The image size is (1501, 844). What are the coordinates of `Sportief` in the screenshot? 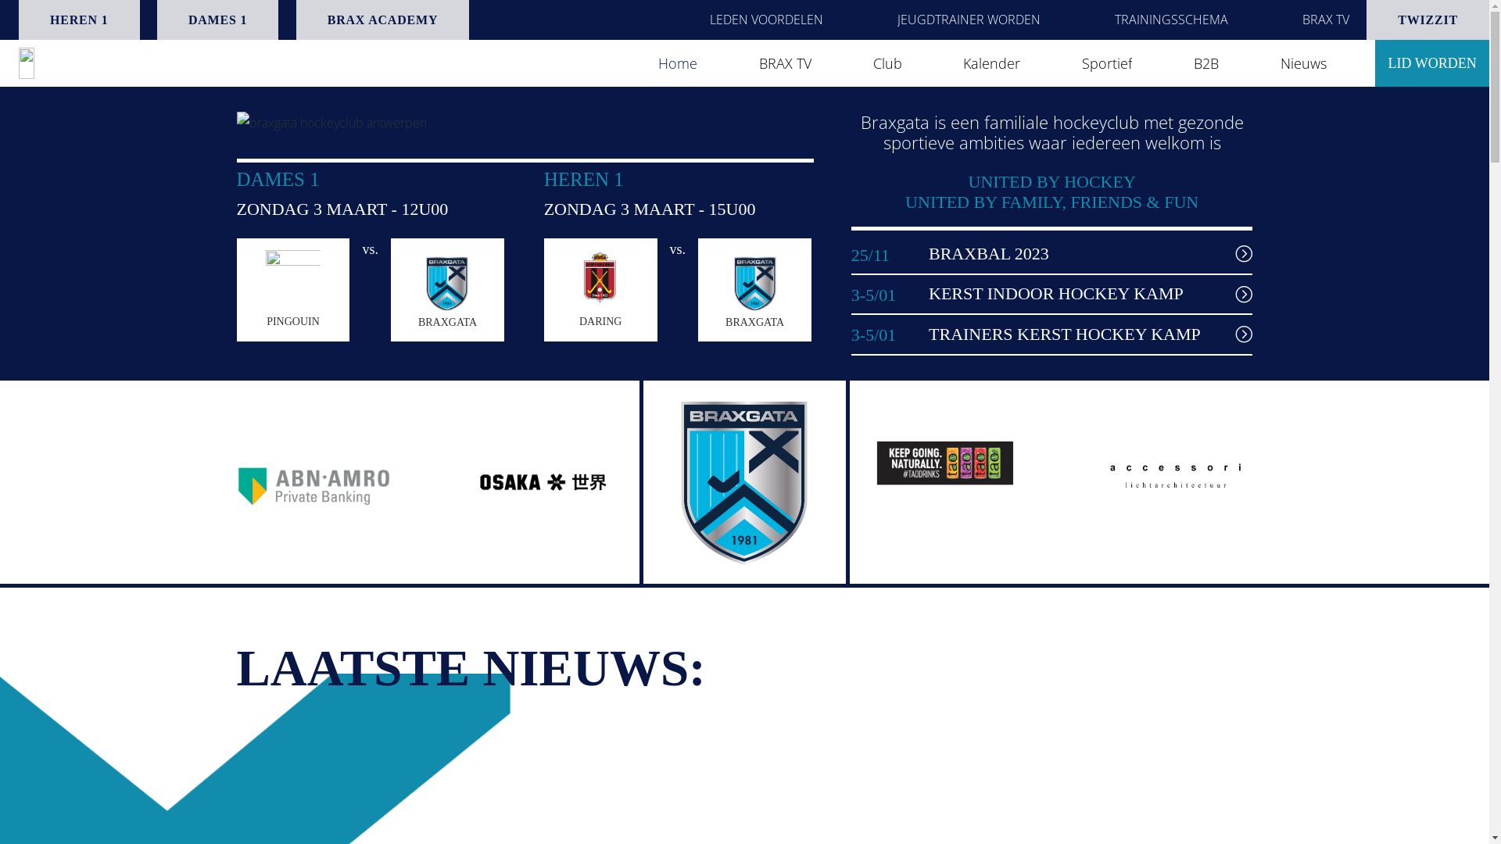 It's located at (1107, 63).